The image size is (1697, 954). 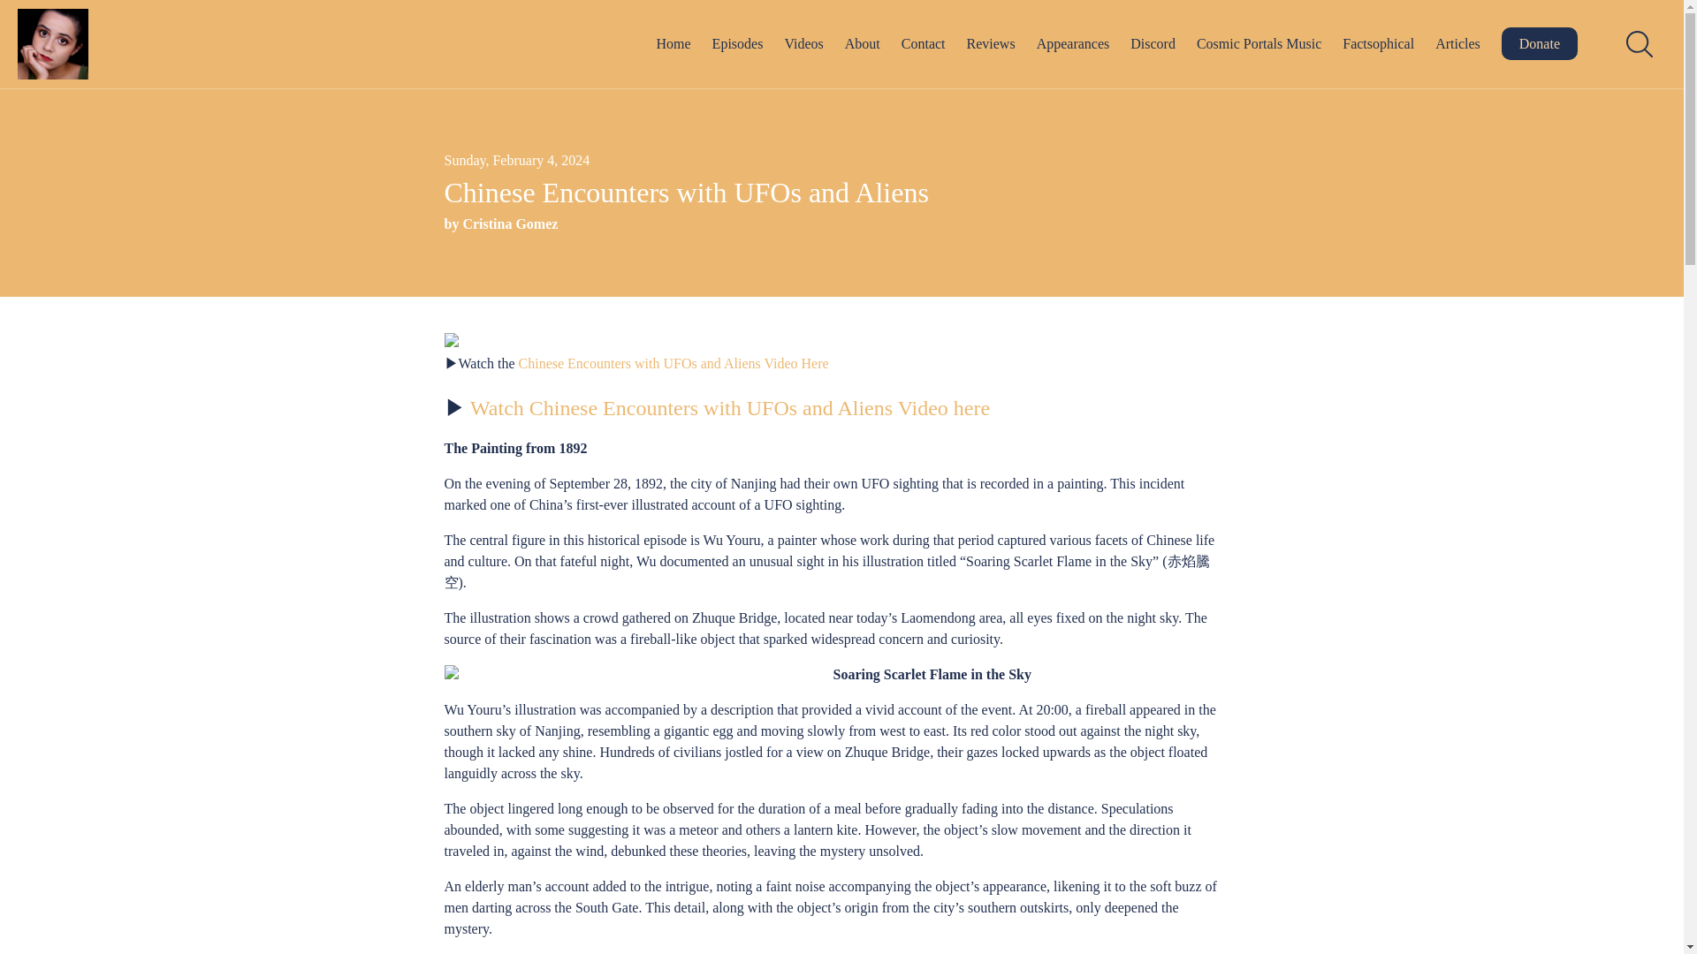 What do you see at coordinates (803, 44) in the screenshot?
I see `Videos` at bounding box center [803, 44].